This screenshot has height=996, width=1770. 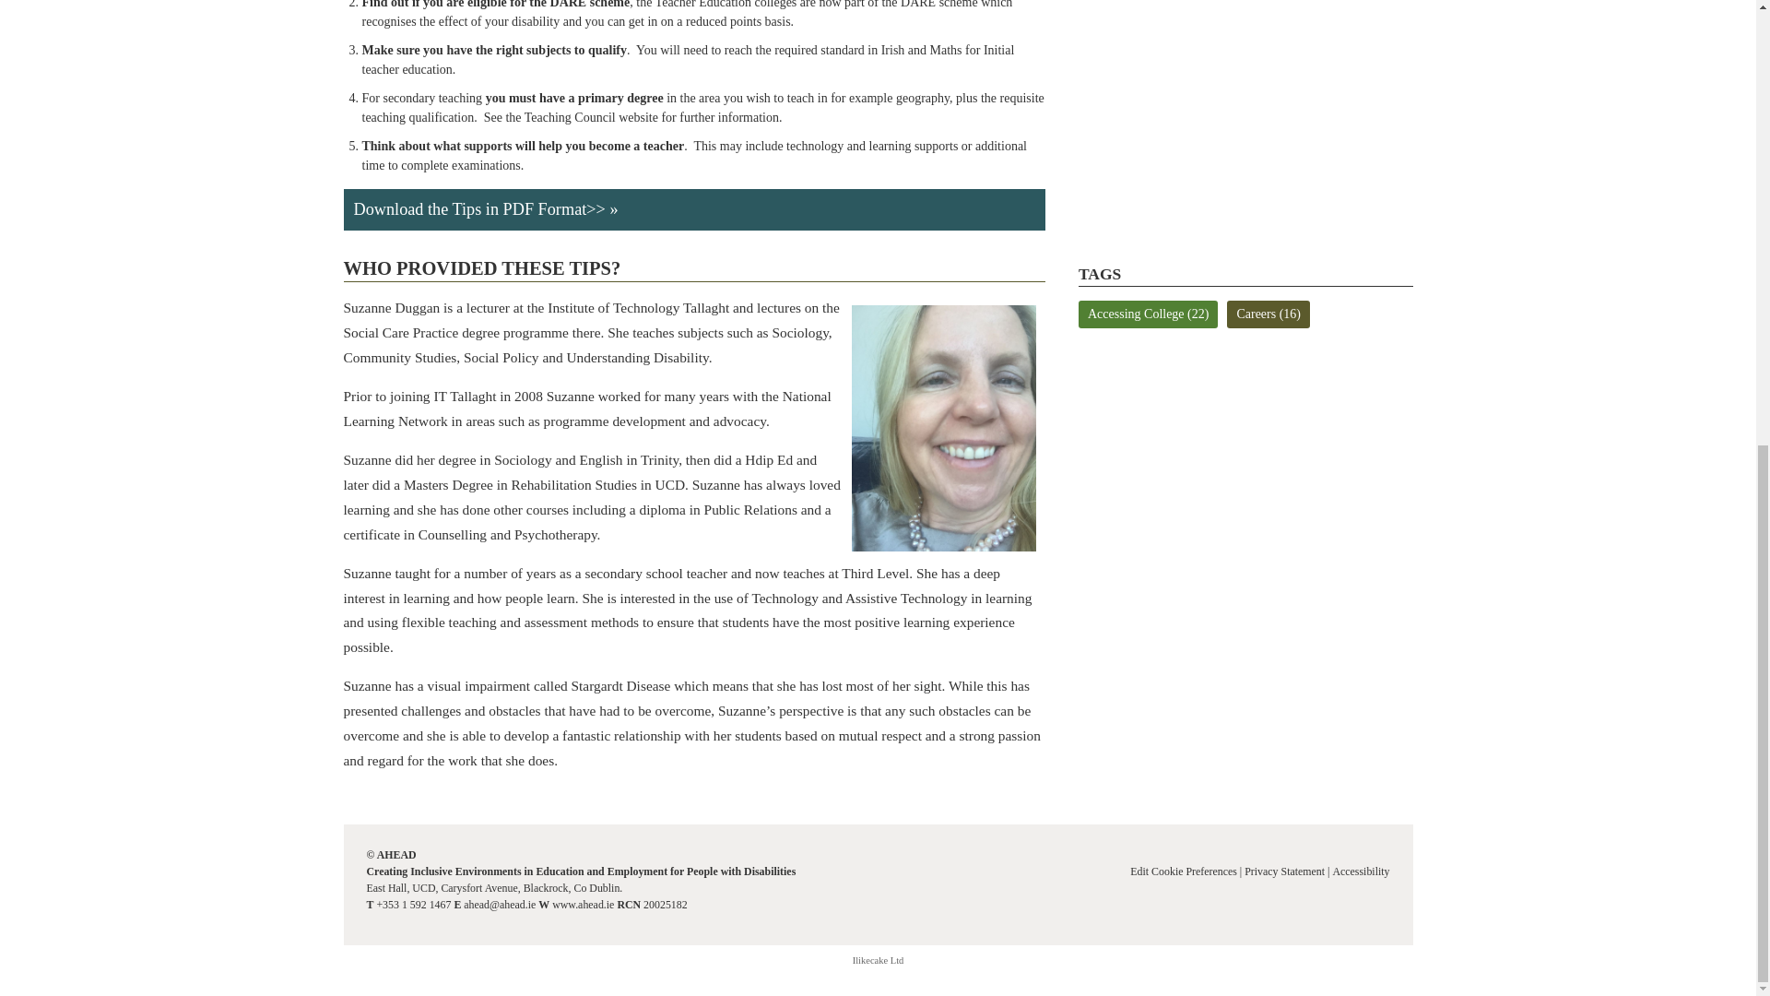 What do you see at coordinates (583, 905) in the screenshot?
I see `www.ahead.ie` at bounding box center [583, 905].